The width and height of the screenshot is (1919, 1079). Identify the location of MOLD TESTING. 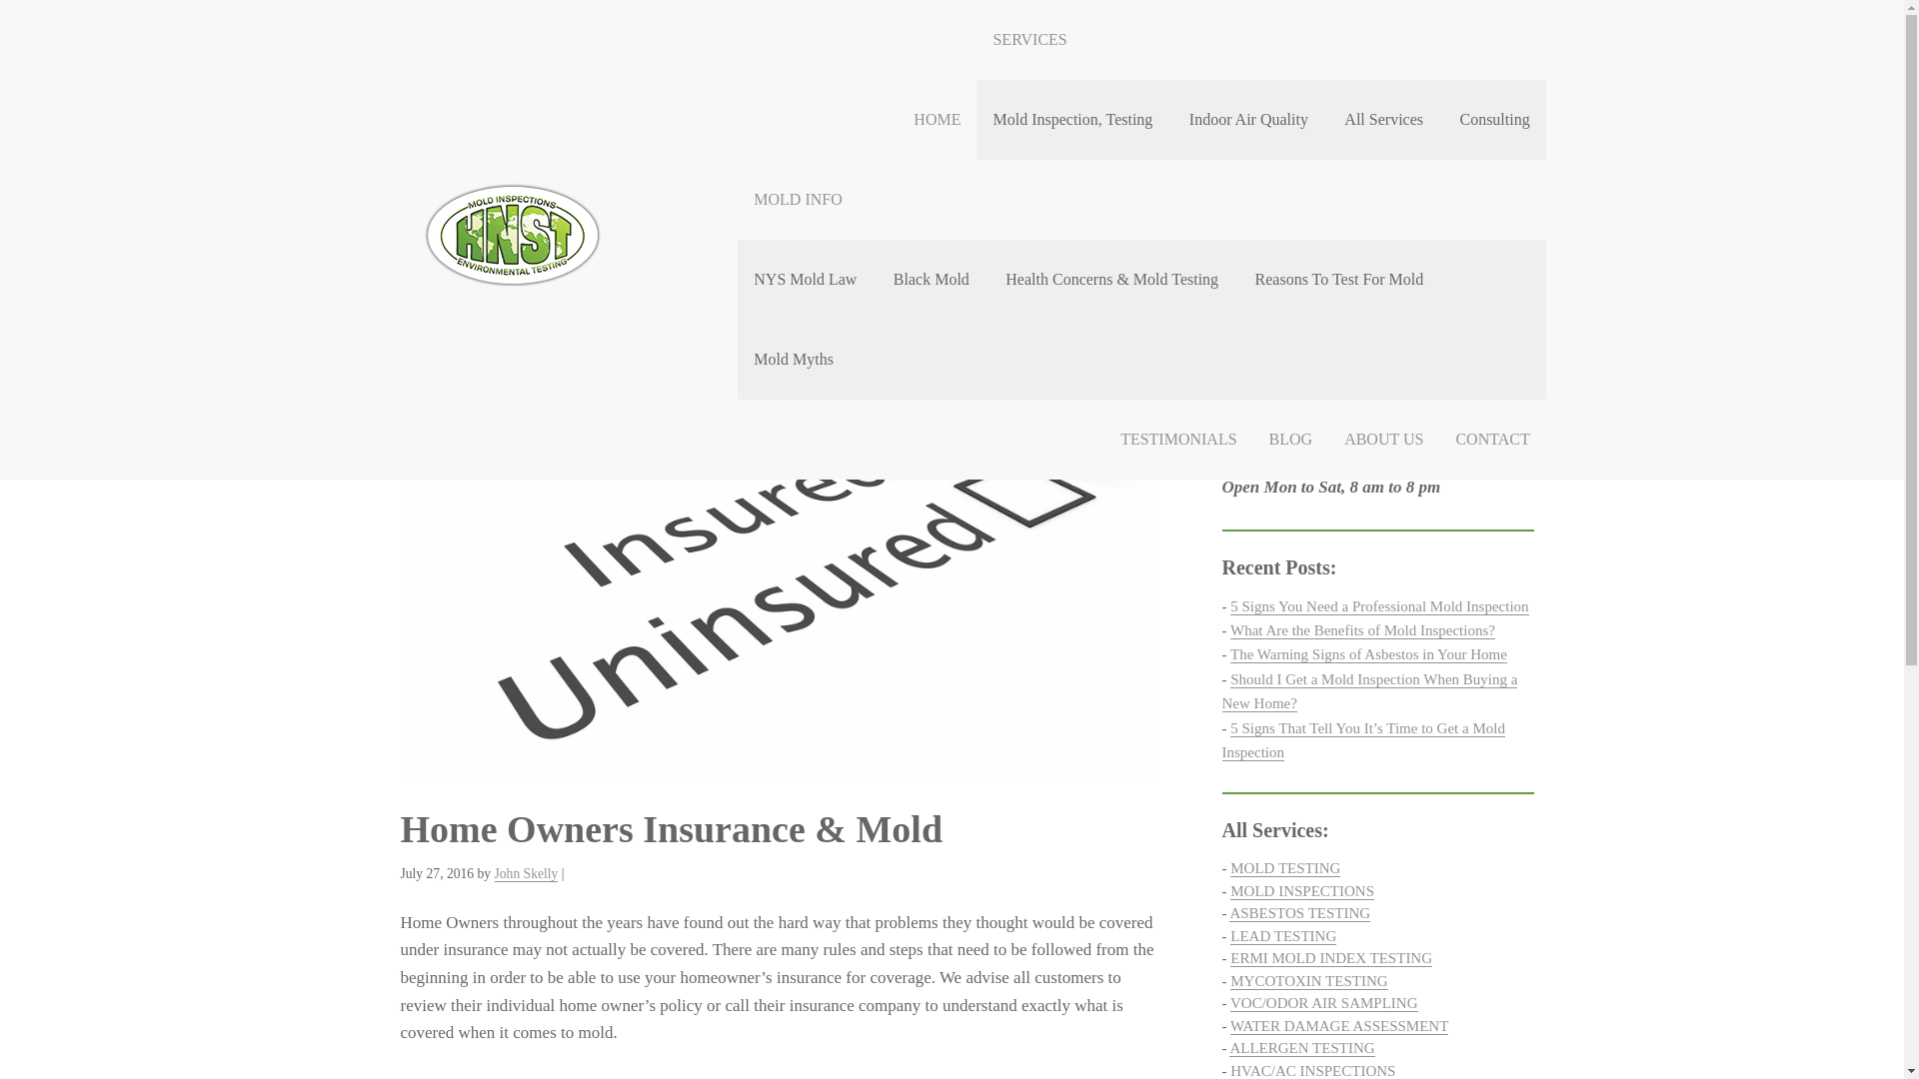
(1284, 868).